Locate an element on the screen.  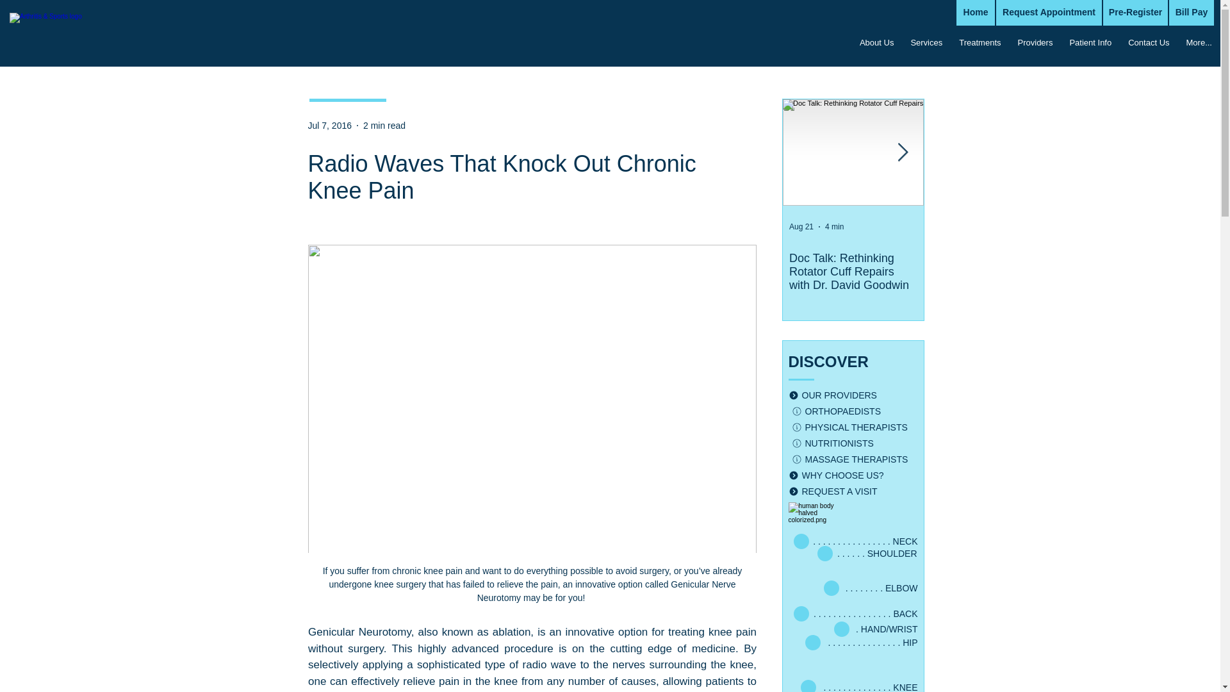
Treatments is located at coordinates (965, 19).